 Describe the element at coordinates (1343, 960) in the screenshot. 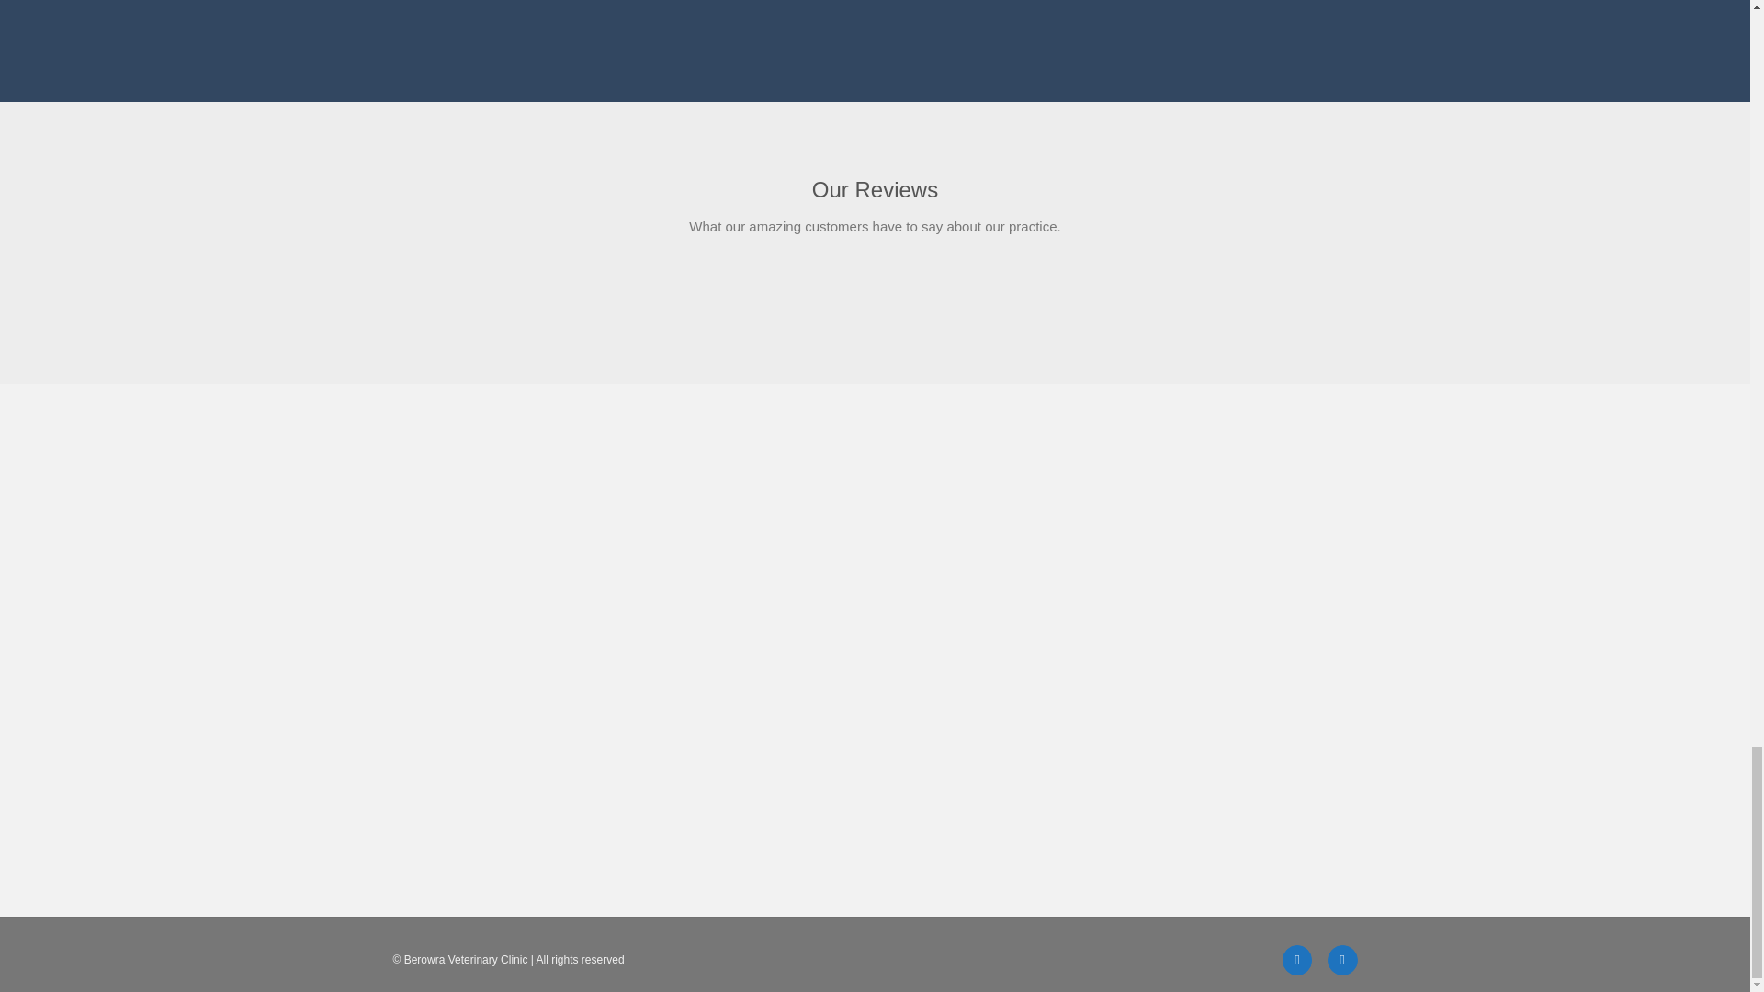

I see `Follow on Instagram` at that location.